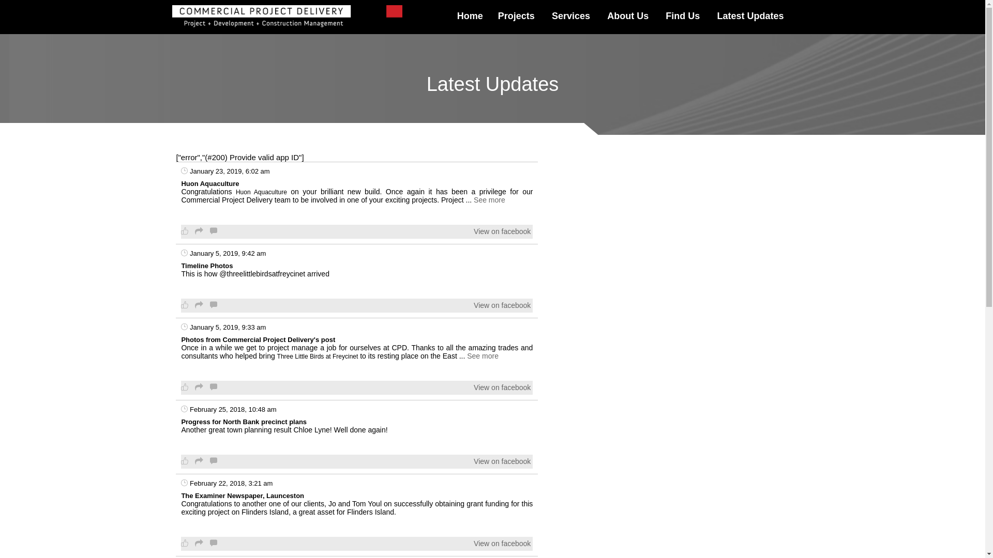  What do you see at coordinates (751, 17) in the screenshot?
I see `Latest Updates` at bounding box center [751, 17].